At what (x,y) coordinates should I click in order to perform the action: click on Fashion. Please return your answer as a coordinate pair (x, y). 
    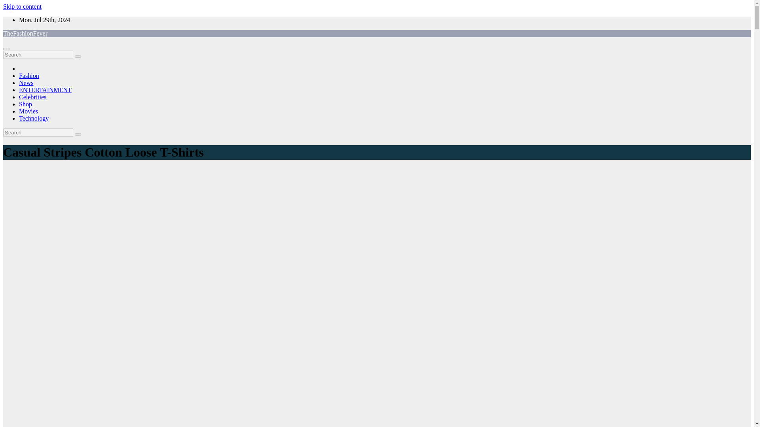
    Looking at the image, I should click on (29, 75).